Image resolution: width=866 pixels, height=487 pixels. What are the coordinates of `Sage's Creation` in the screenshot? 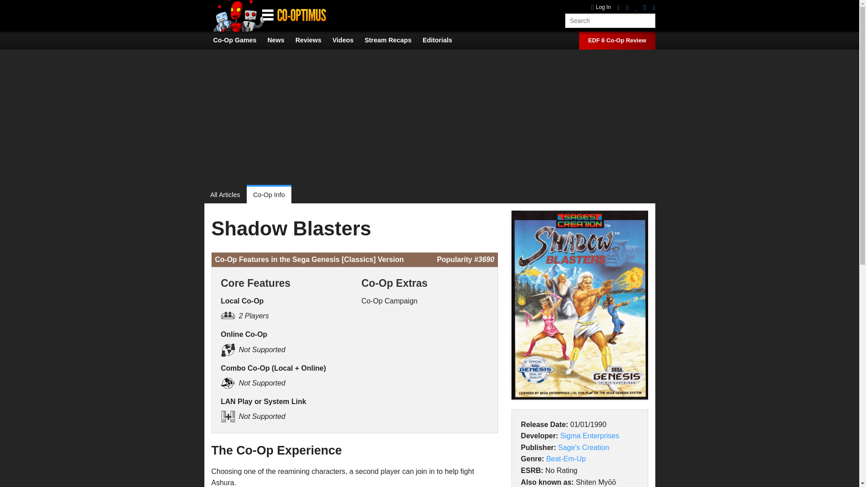 It's located at (584, 447).